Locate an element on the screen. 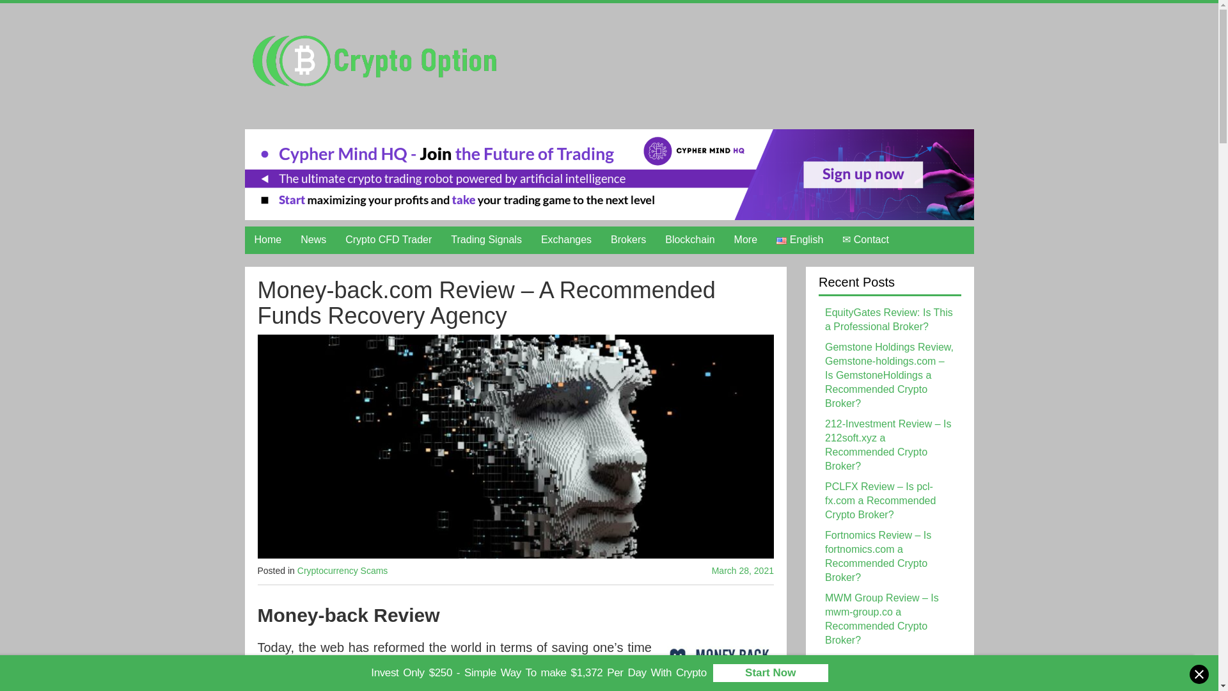 The image size is (1228, 691). English is located at coordinates (799, 239).